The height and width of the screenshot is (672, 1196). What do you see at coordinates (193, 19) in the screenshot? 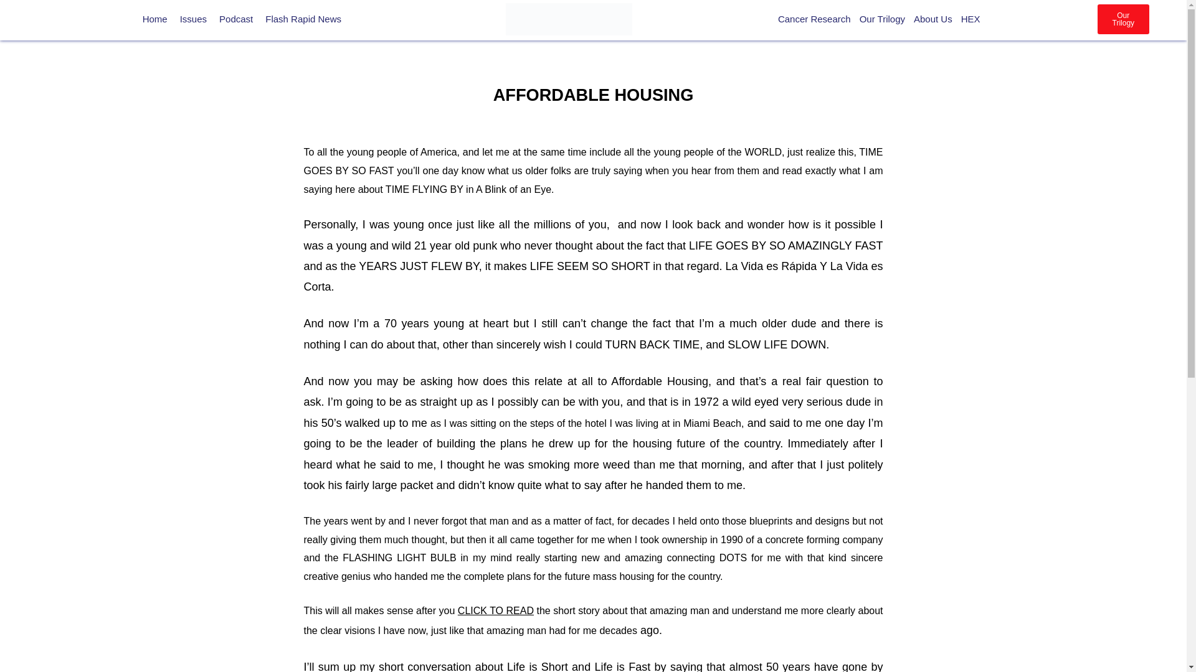
I see `Issues` at bounding box center [193, 19].